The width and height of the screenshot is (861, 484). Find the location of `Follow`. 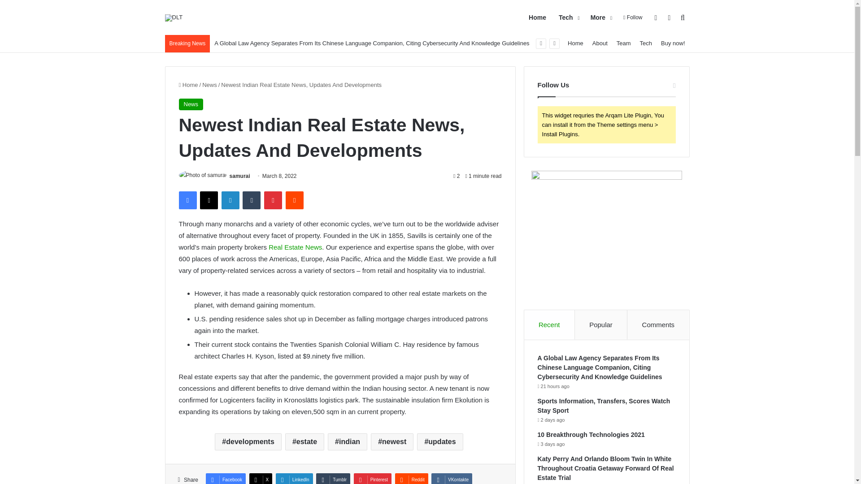

Follow is located at coordinates (632, 17).